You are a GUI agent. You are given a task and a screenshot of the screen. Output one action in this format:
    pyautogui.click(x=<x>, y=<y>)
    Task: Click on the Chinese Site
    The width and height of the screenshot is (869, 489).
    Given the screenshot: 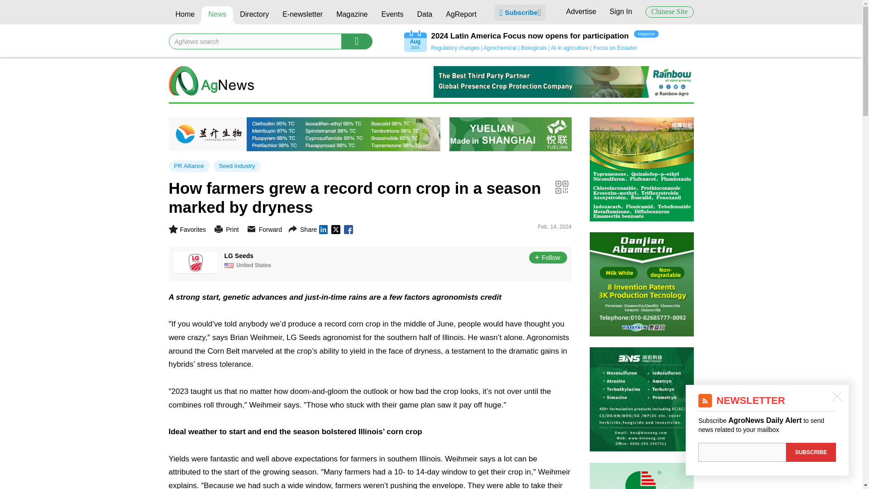 What is the action you would take?
    pyautogui.click(x=669, y=12)
    